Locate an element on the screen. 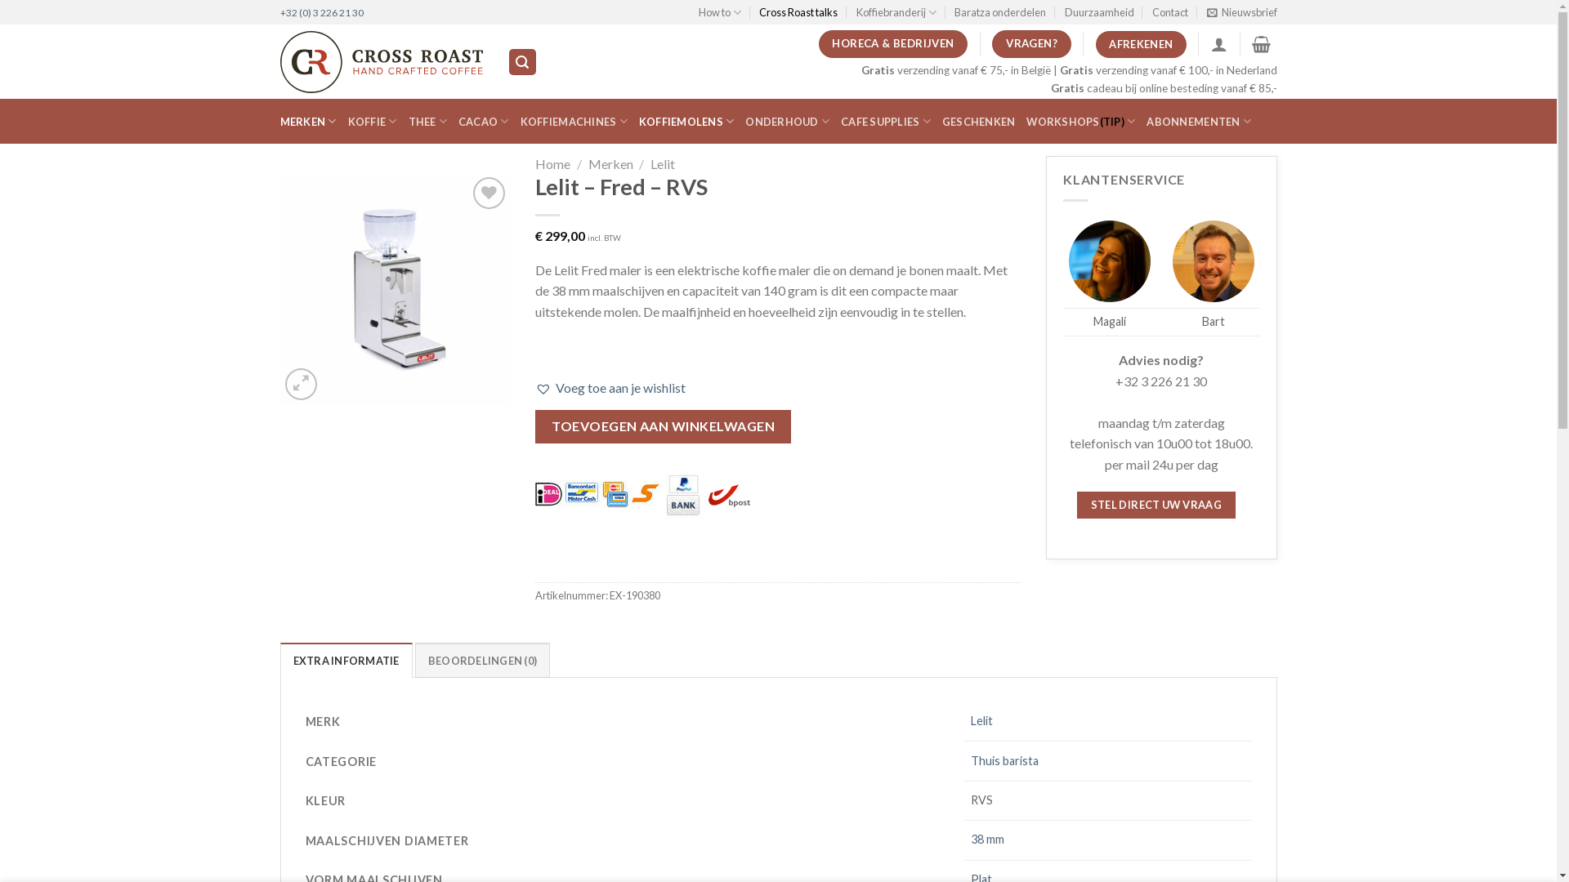 The height and width of the screenshot is (882, 1569). ABONNEMENTEN is located at coordinates (1199, 122).